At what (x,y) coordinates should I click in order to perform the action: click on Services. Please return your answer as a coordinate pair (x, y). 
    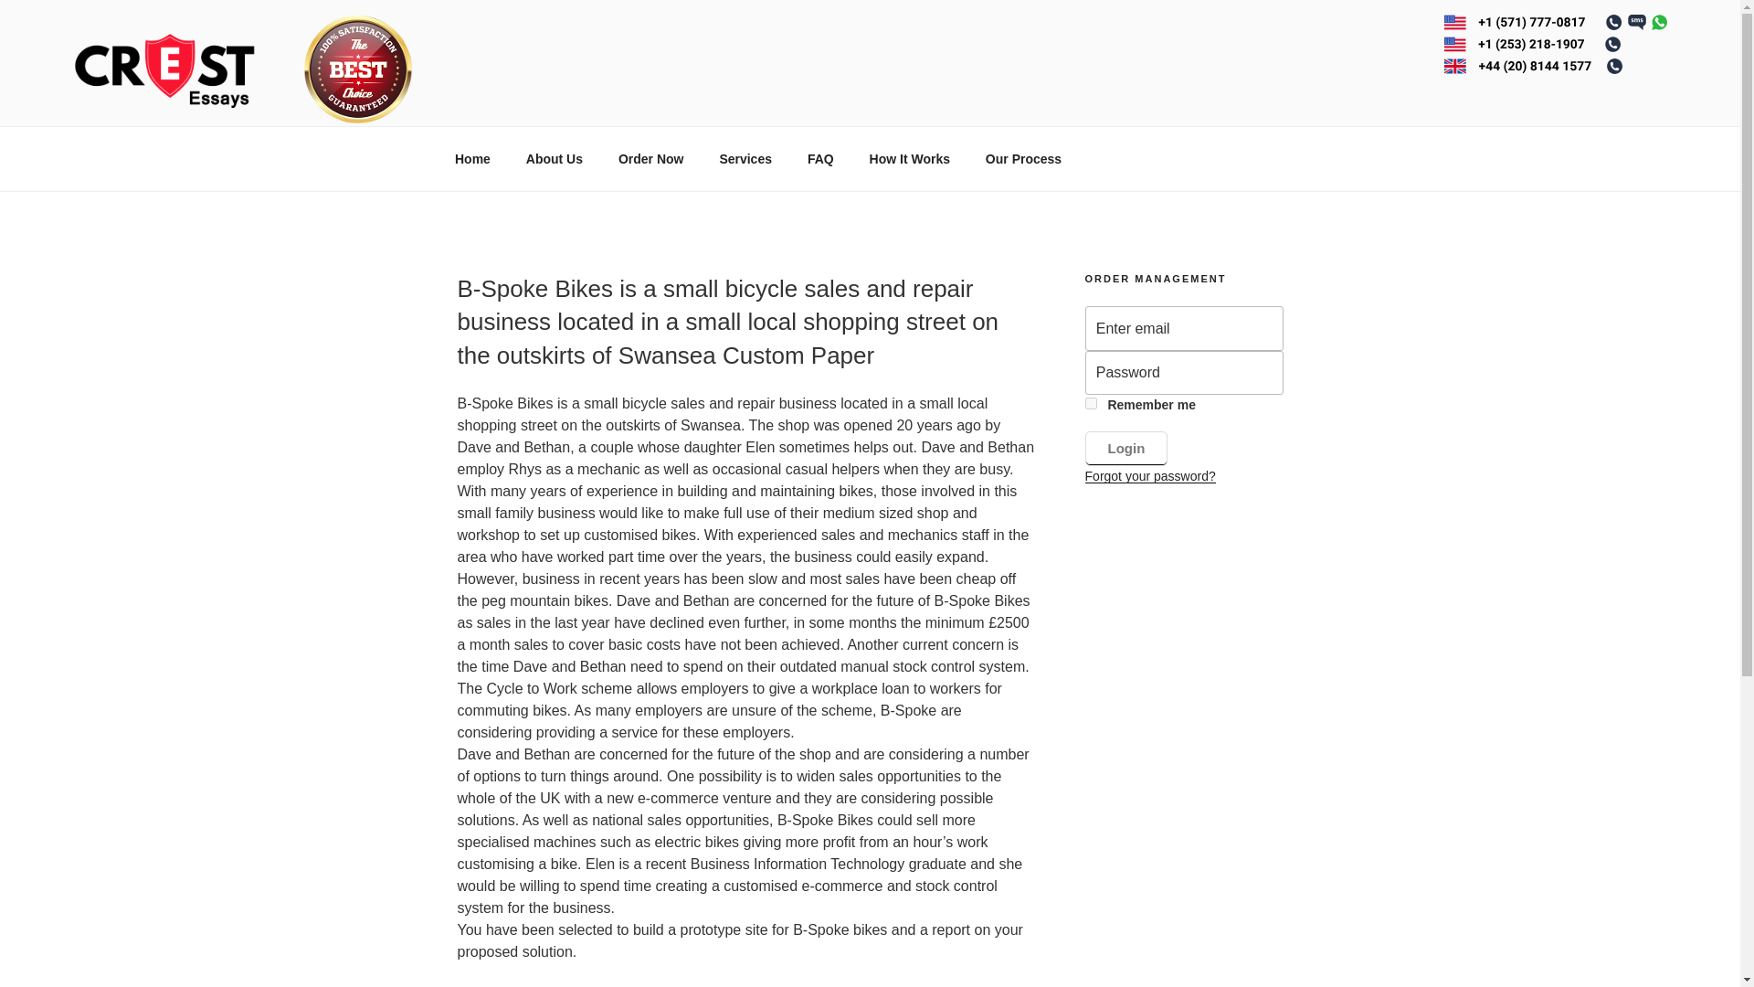
    Looking at the image, I should click on (745, 159).